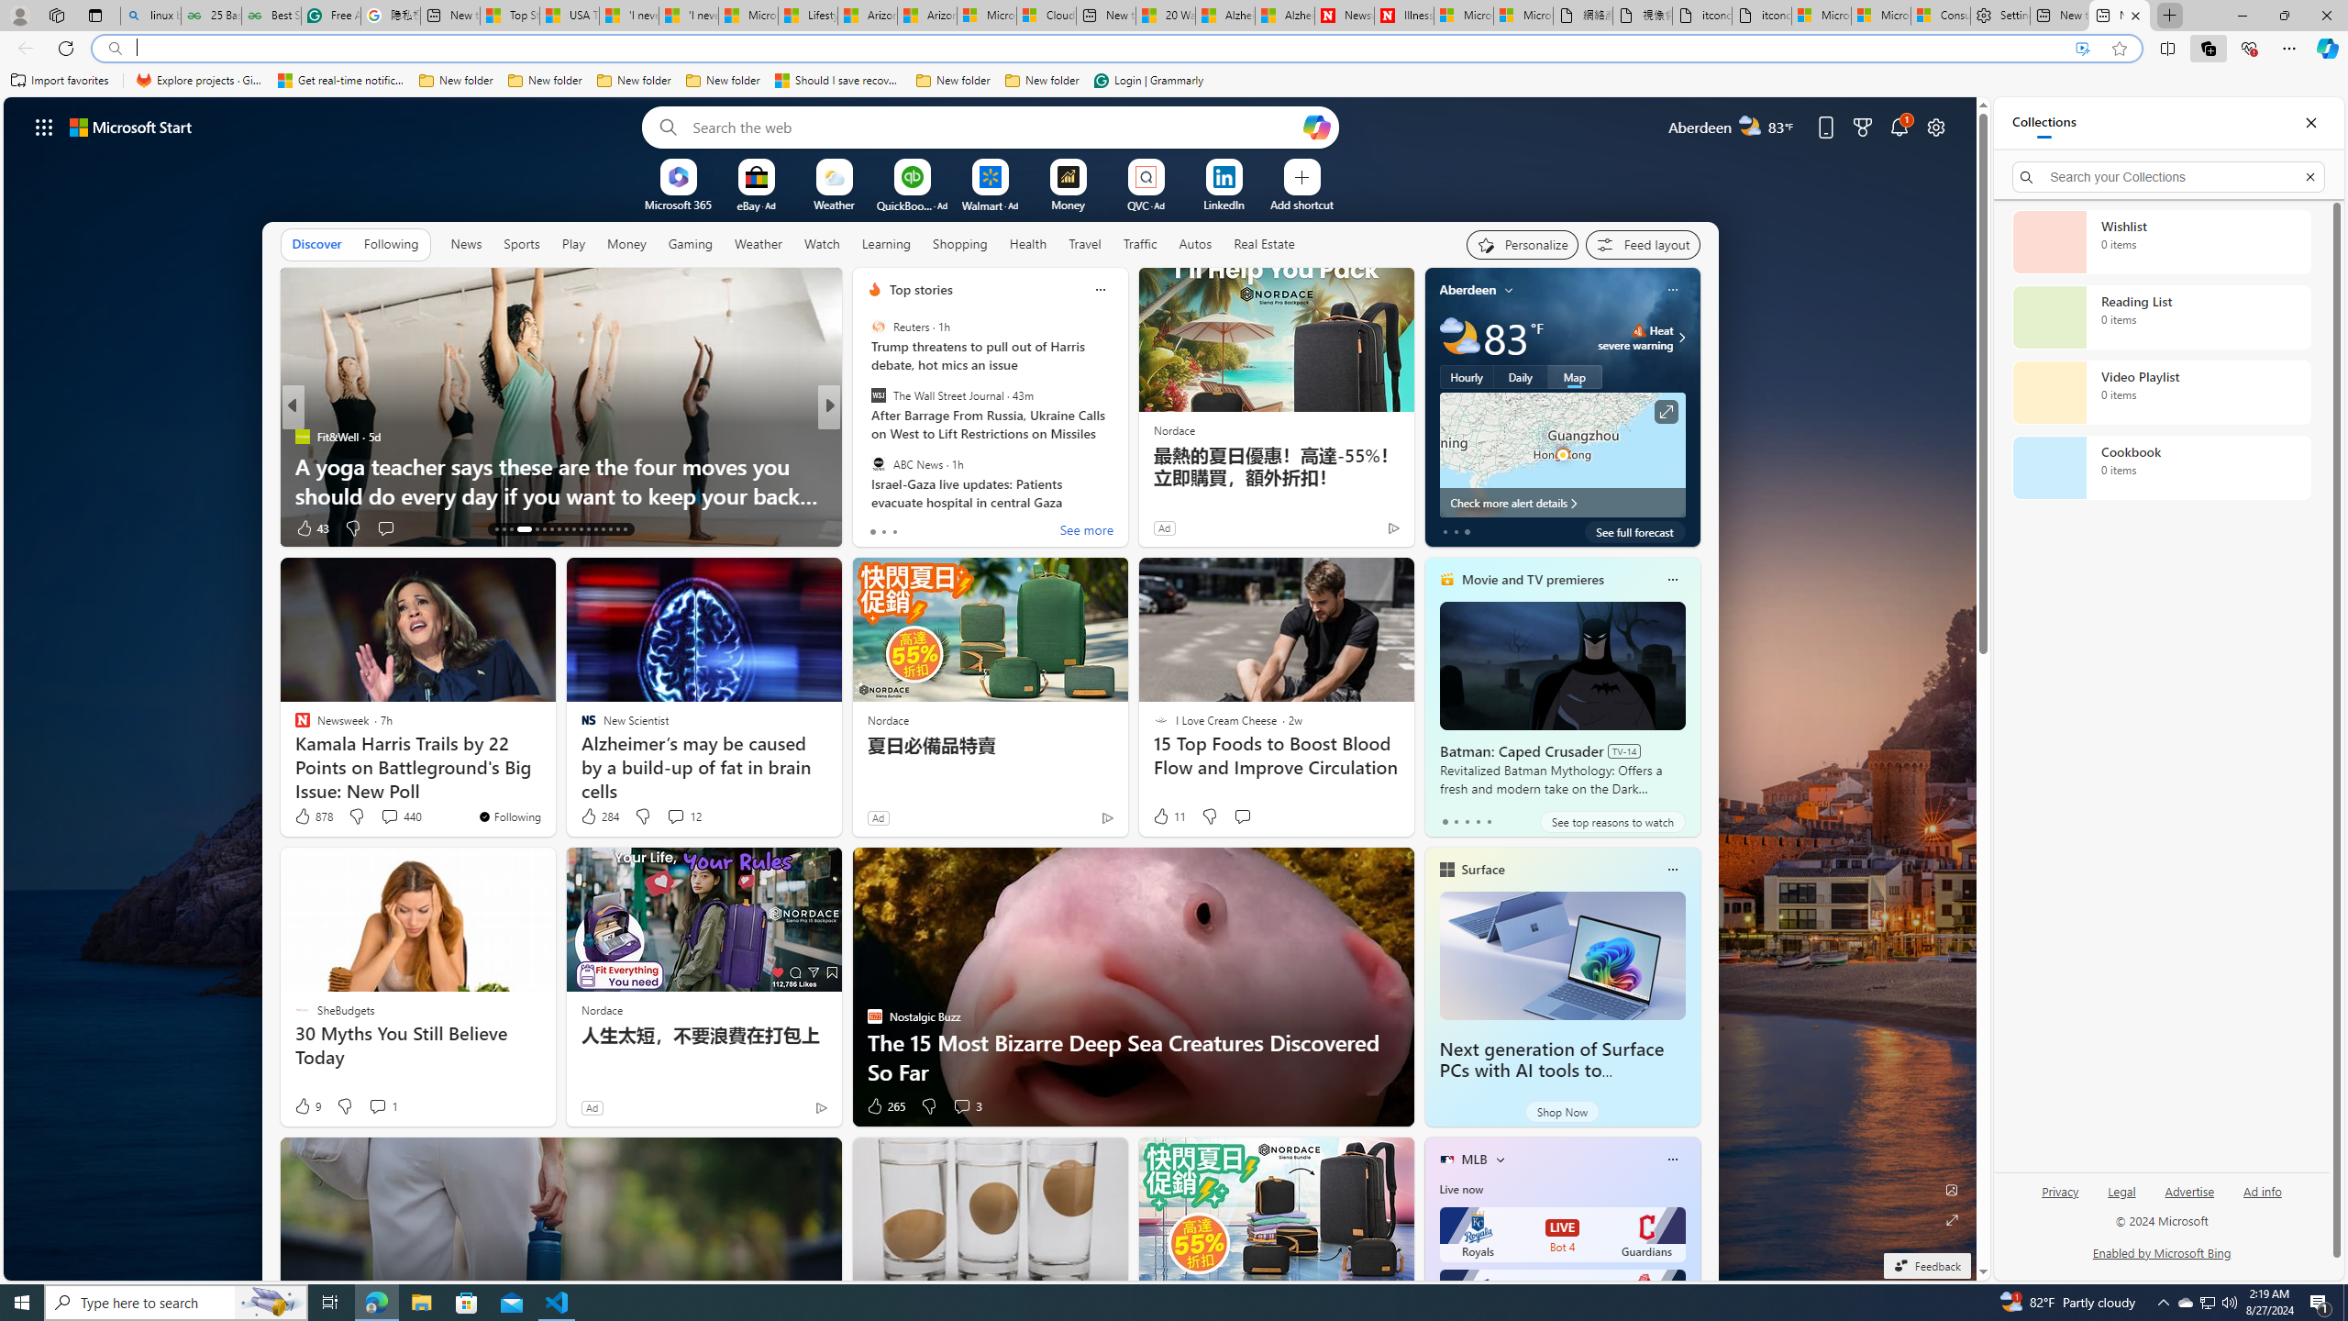 The image size is (2348, 1321). I want to click on AutomationID: tab-27, so click(610, 529).